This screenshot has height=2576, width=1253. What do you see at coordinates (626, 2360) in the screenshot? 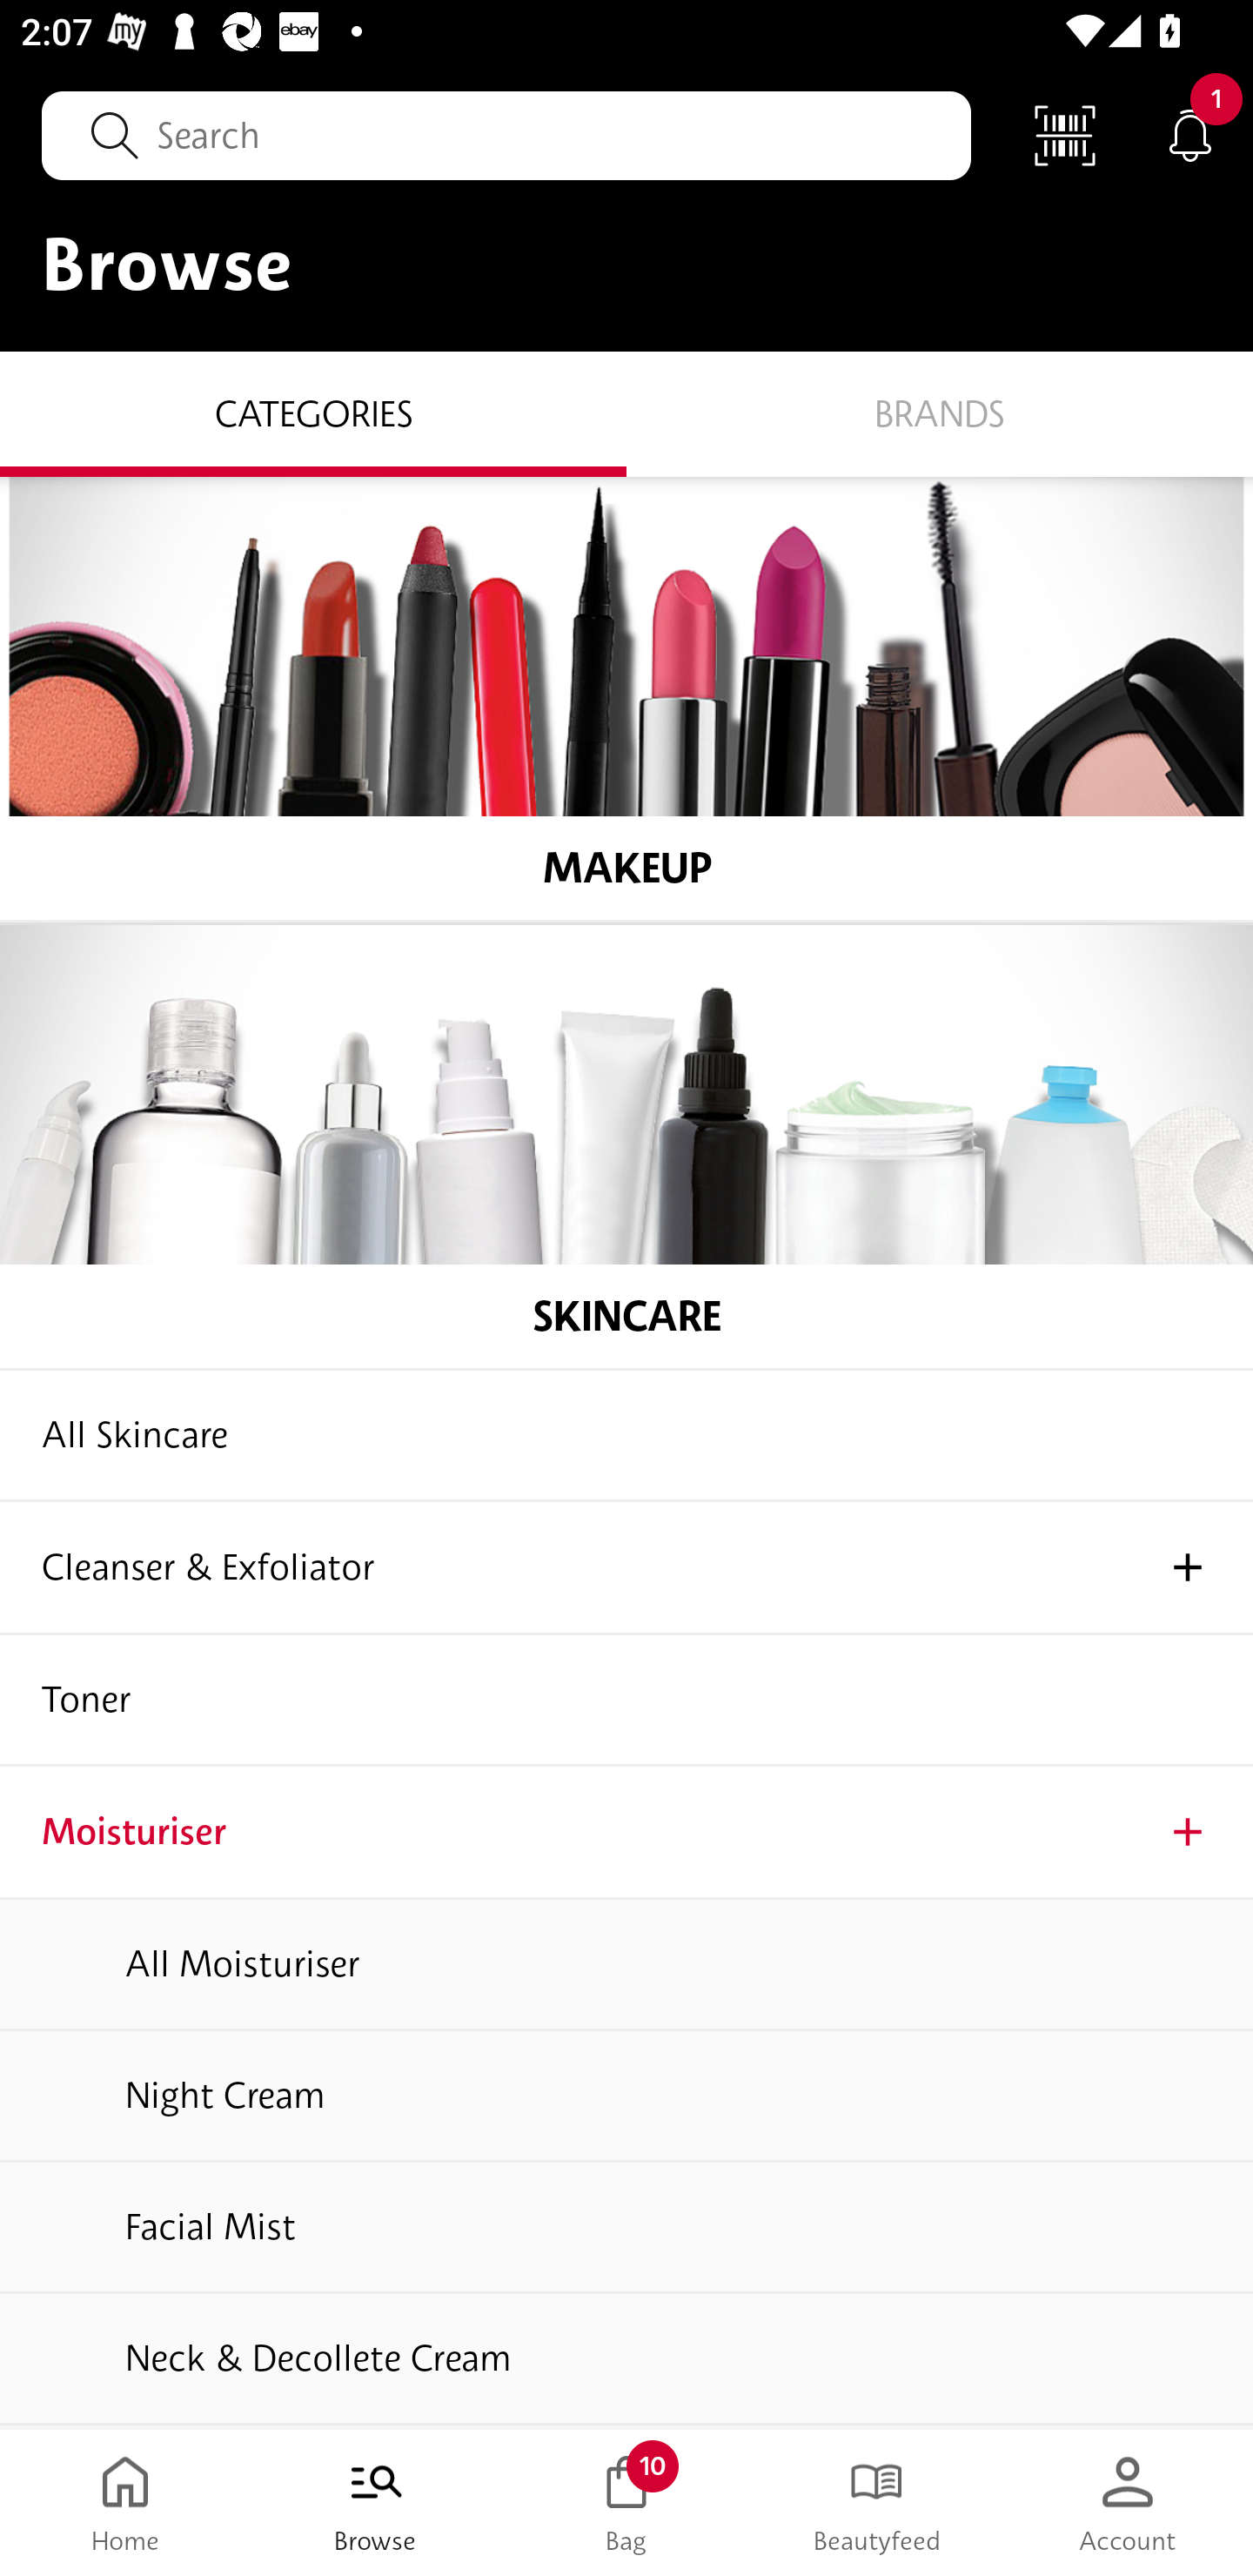
I see `Neck & Decollete Cream` at bounding box center [626, 2360].